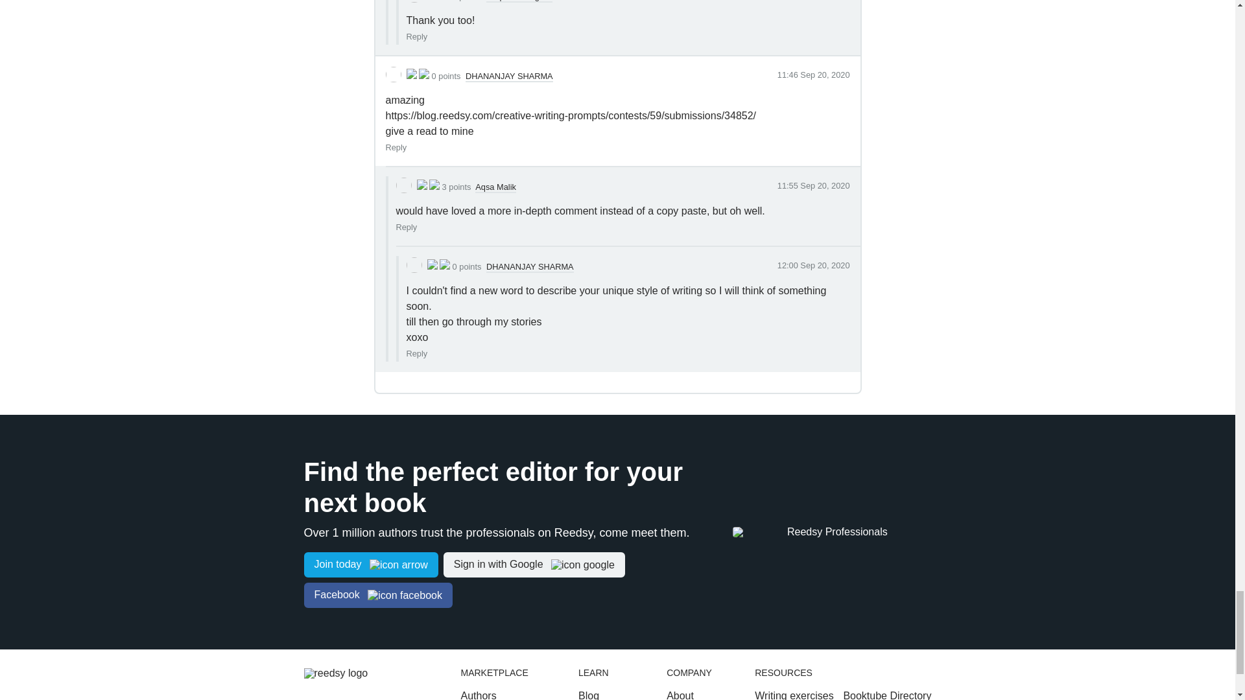  Describe the element at coordinates (377, 595) in the screenshot. I see `Sign in with Facebook` at that location.